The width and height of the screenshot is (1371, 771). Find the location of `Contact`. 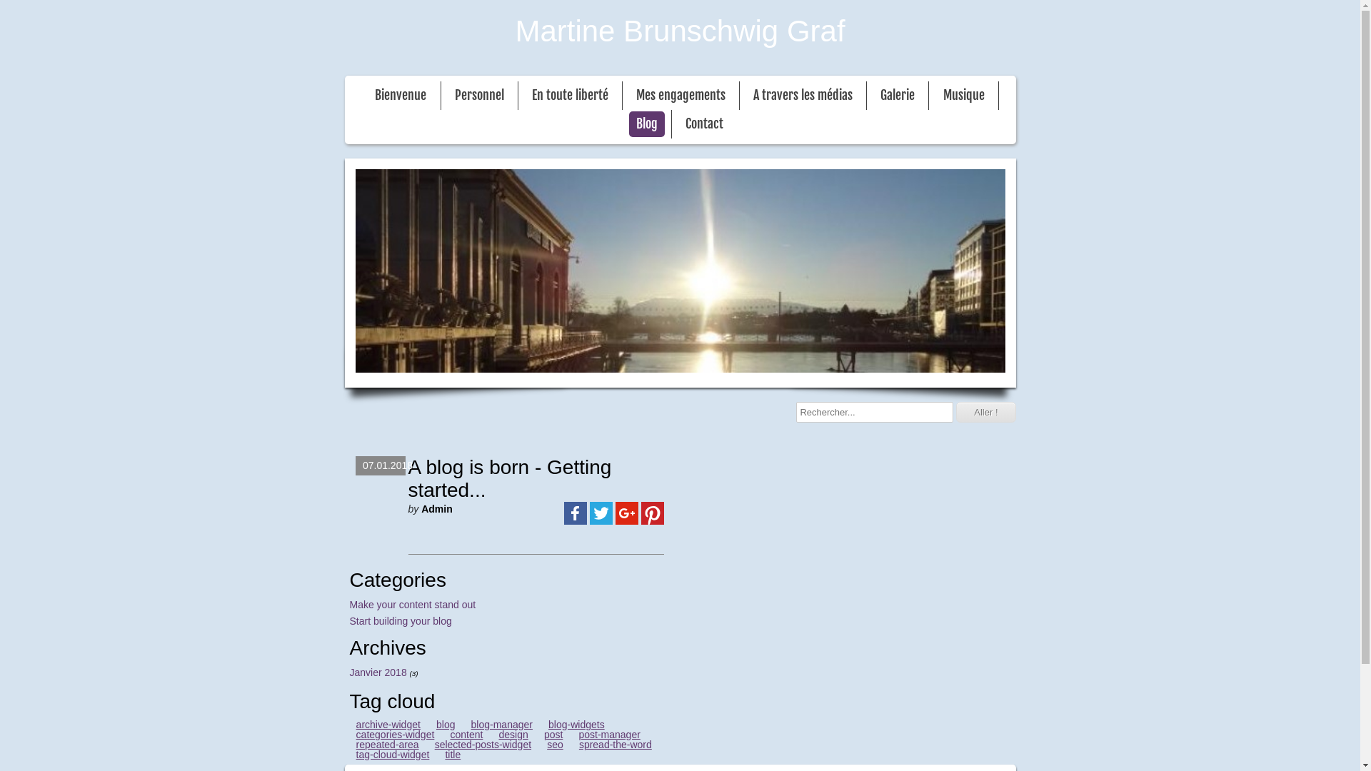

Contact is located at coordinates (704, 124).